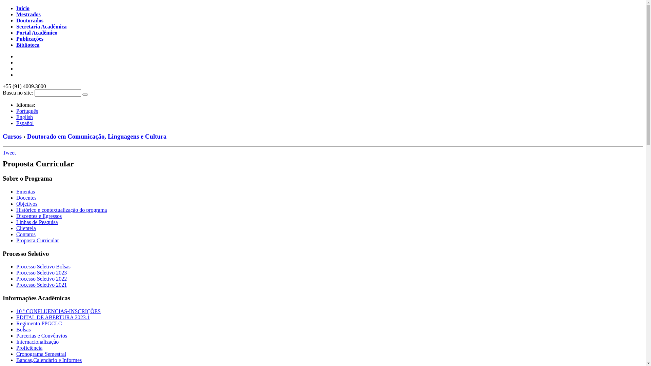 The height and width of the screenshot is (366, 651). What do you see at coordinates (38, 241) in the screenshot?
I see `Proposta Curricular` at bounding box center [38, 241].